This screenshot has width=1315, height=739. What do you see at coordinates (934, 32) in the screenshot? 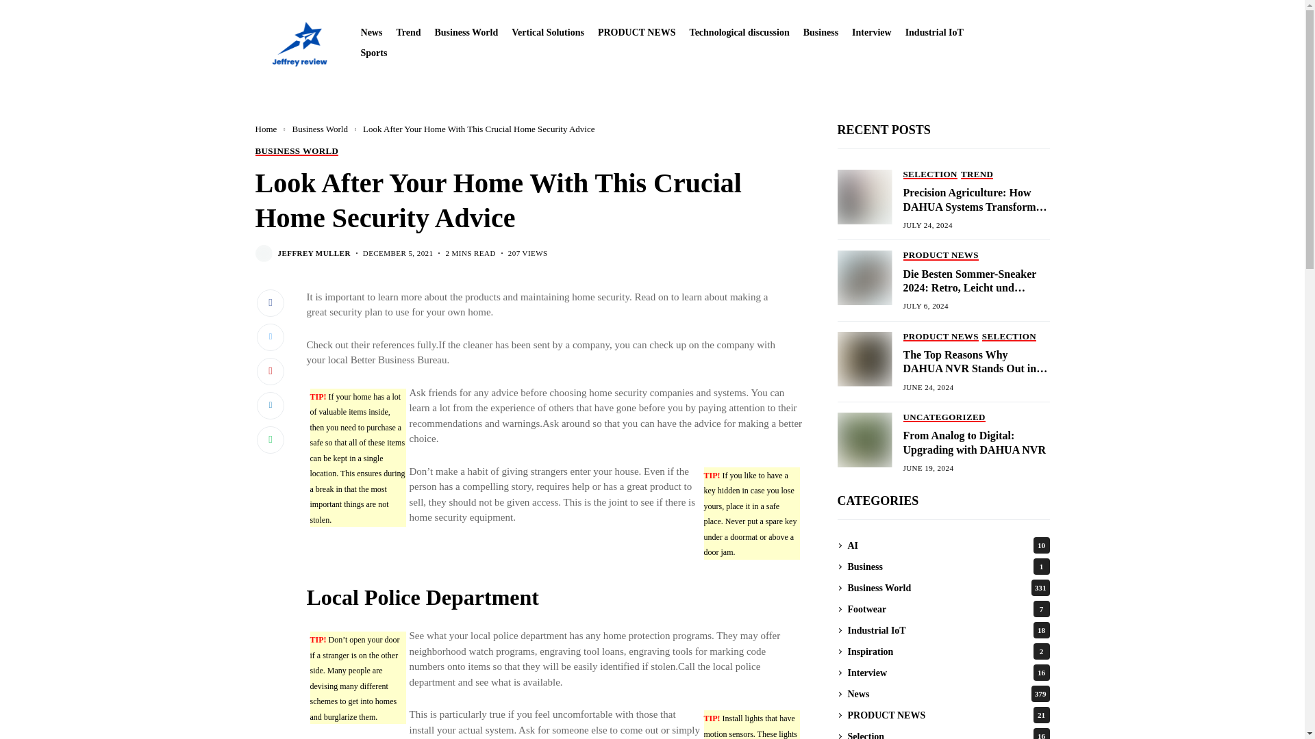
I see `Industrial IoT` at bounding box center [934, 32].